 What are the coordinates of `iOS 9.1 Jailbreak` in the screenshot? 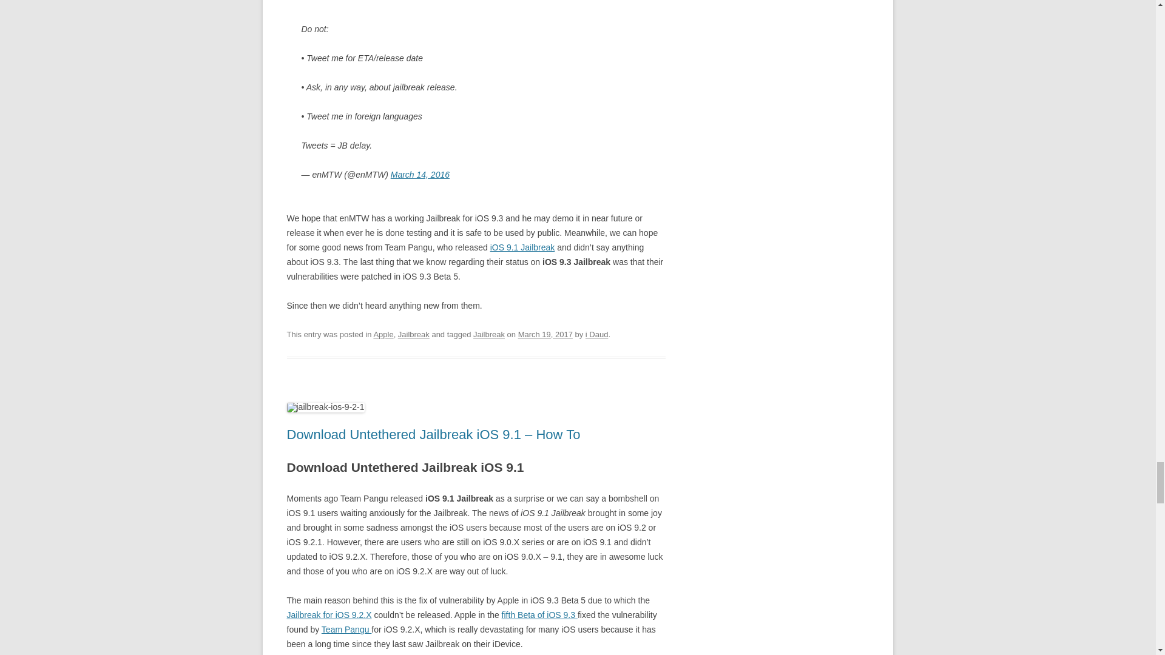 It's located at (523, 247).